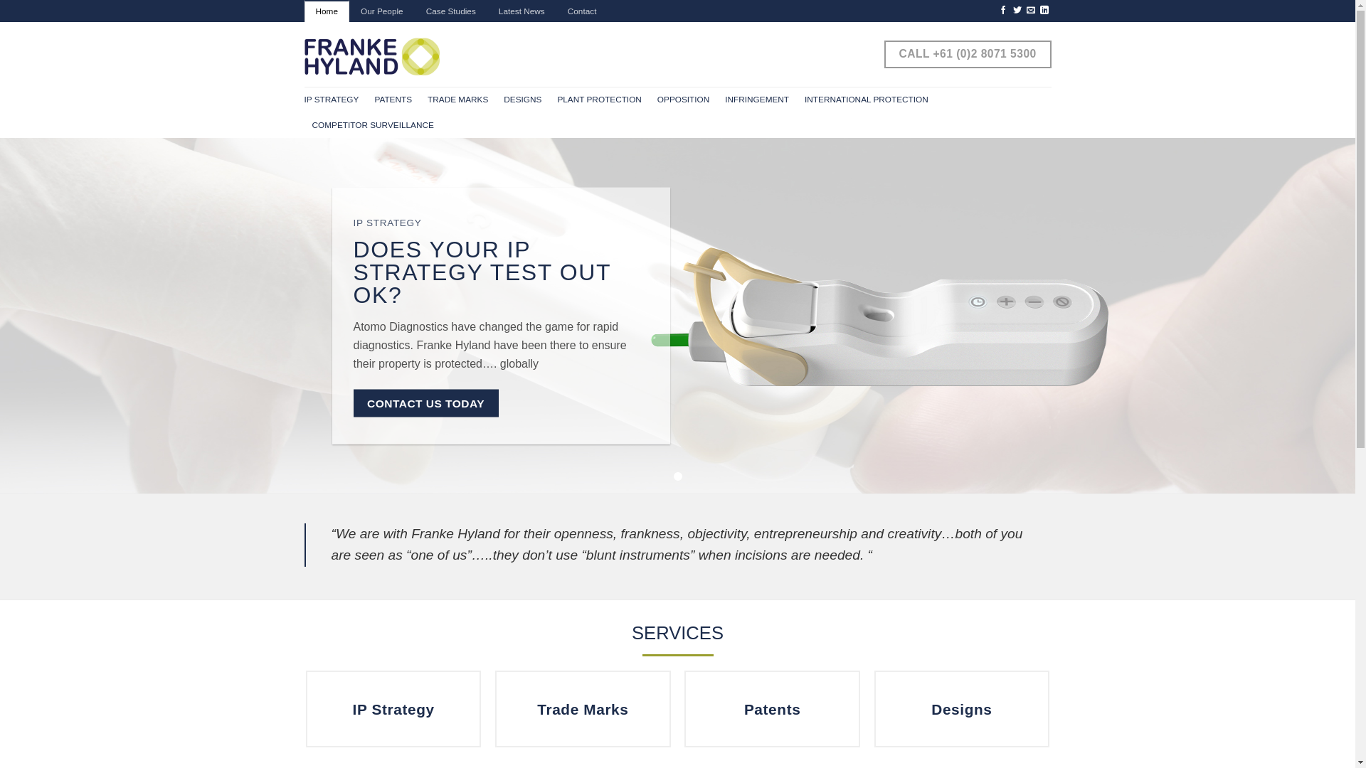  I want to click on INTERNATIONAL PROTECTION, so click(867, 100).